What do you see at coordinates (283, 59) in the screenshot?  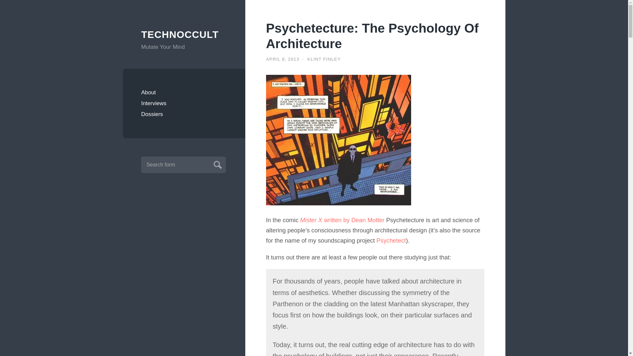 I see `APRIL 8, 2013` at bounding box center [283, 59].